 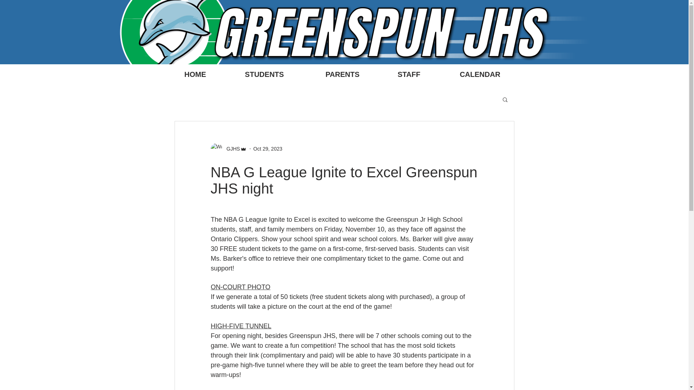 What do you see at coordinates (195, 74) in the screenshot?
I see `HOME` at bounding box center [195, 74].